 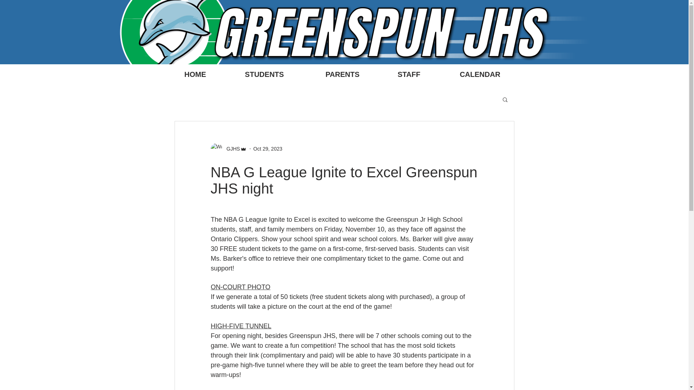 What do you see at coordinates (195, 74) in the screenshot?
I see `HOME` at bounding box center [195, 74].